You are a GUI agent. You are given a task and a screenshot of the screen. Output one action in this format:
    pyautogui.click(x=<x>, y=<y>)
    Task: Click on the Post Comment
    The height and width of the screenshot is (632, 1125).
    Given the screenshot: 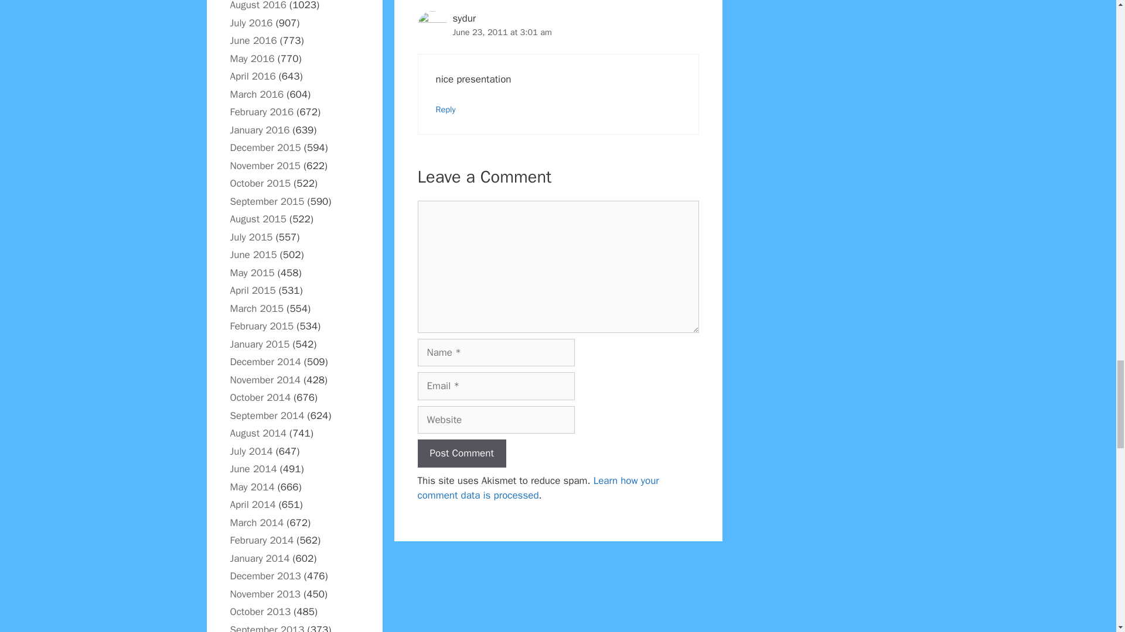 What is the action you would take?
    pyautogui.click(x=461, y=453)
    